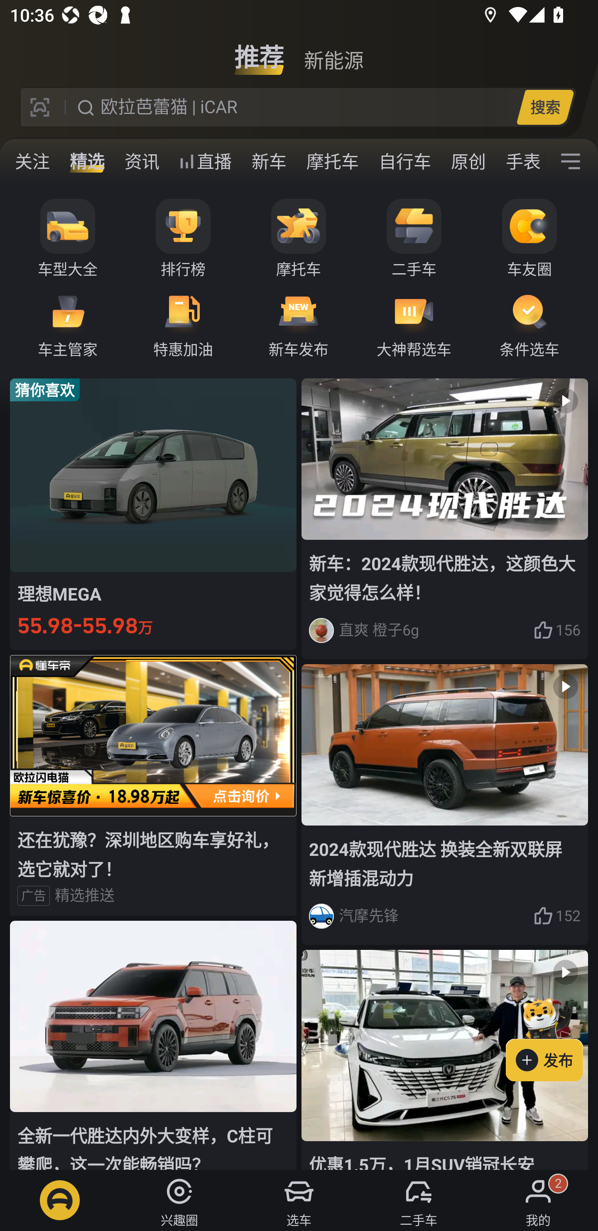 The image size is (598, 1231). I want to click on 摩托车, so click(333, 161).